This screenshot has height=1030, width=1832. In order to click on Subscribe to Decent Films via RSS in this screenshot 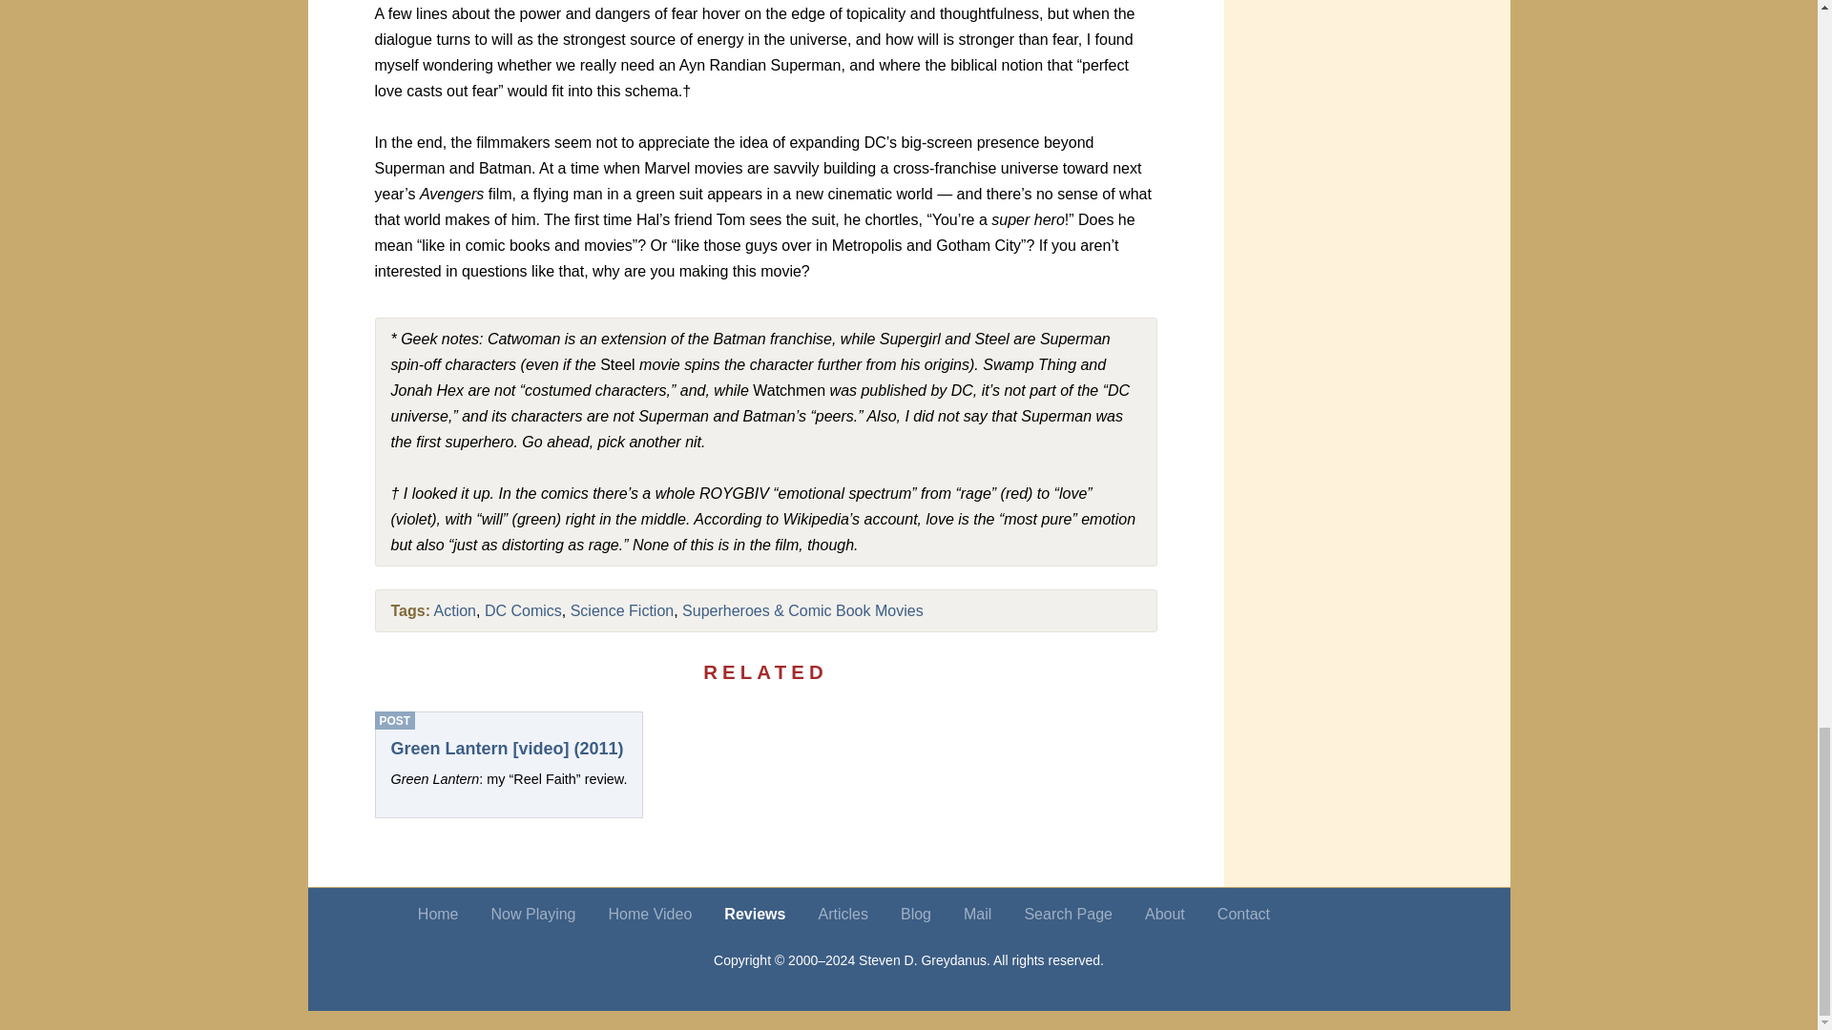, I will do `click(1360, 914)`.